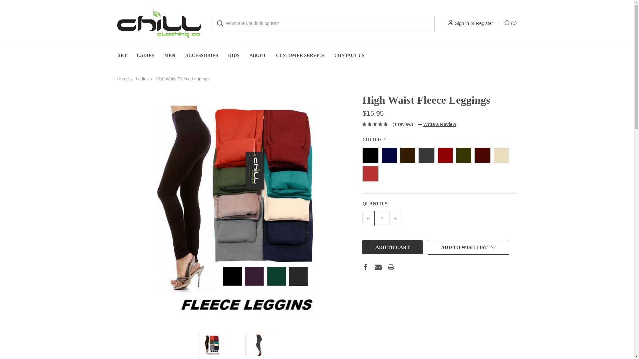 This screenshot has height=359, width=639. What do you see at coordinates (122, 55) in the screenshot?
I see `ART` at bounding box center [122, 55].